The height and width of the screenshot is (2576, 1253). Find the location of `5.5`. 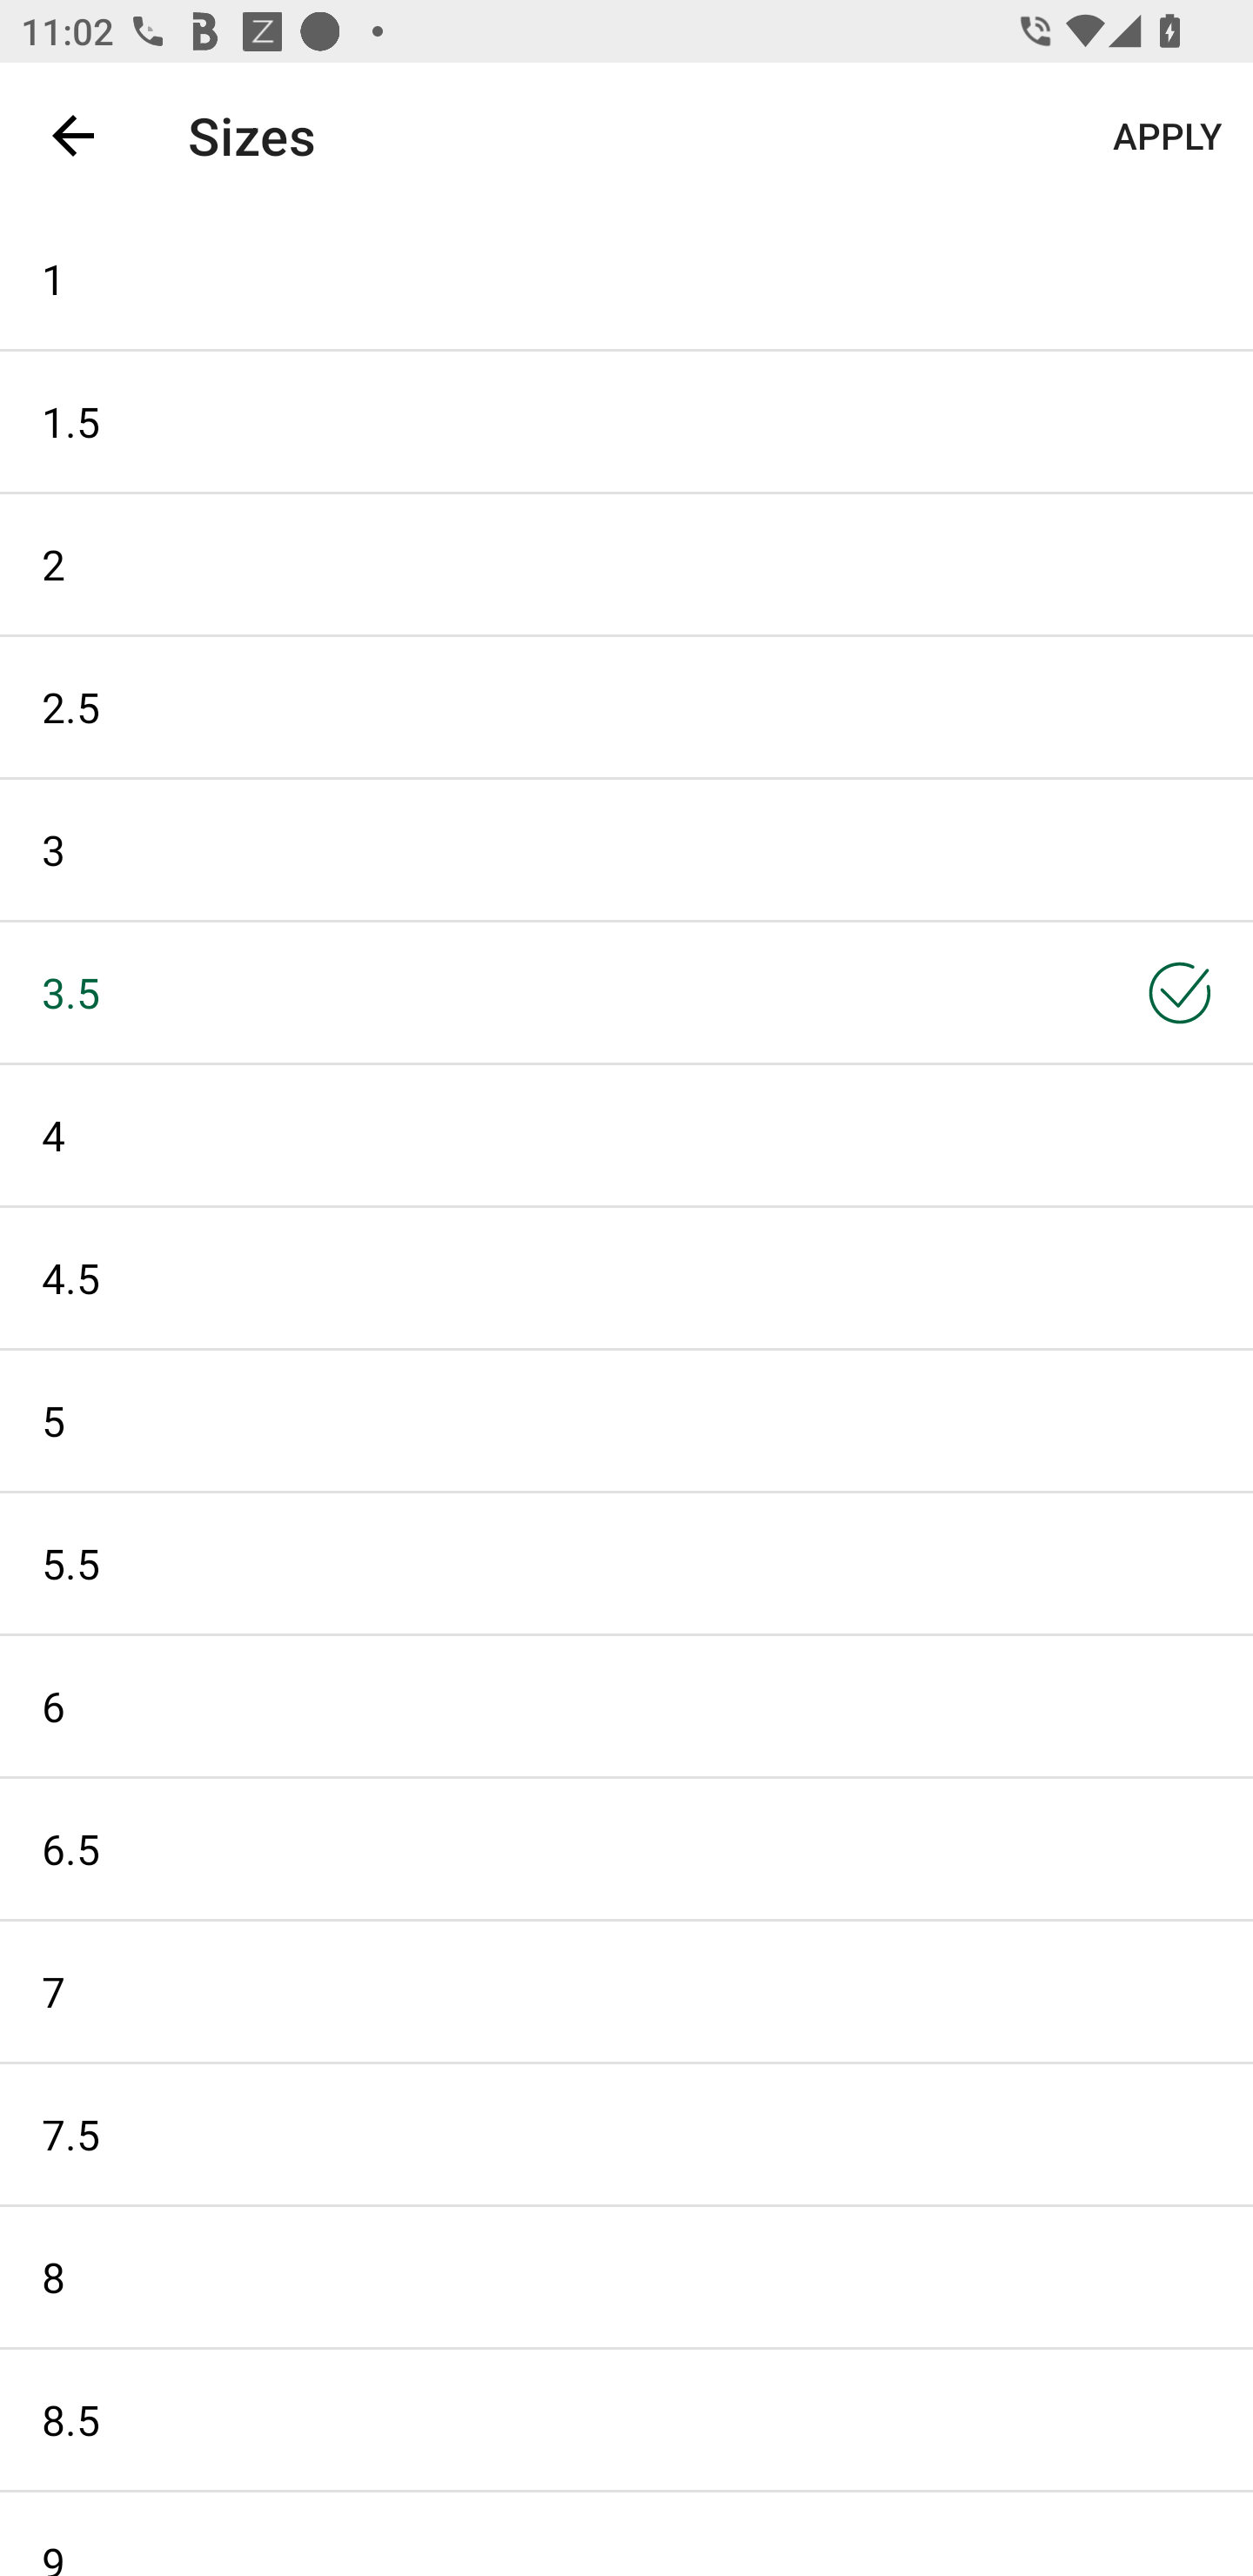

5.5 is located at coordinates (626, 1563).